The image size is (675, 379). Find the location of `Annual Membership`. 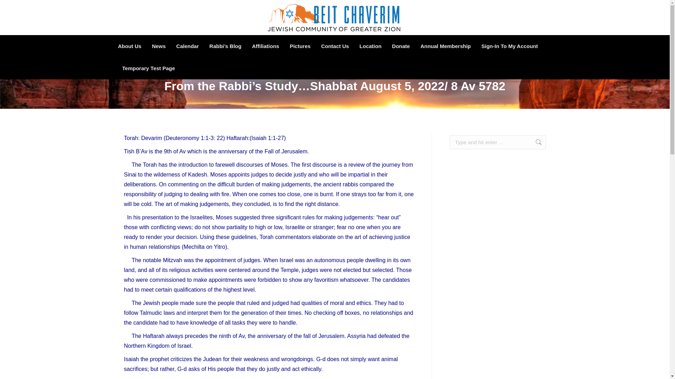

Annual Membership is located at coordinates (445, 46).